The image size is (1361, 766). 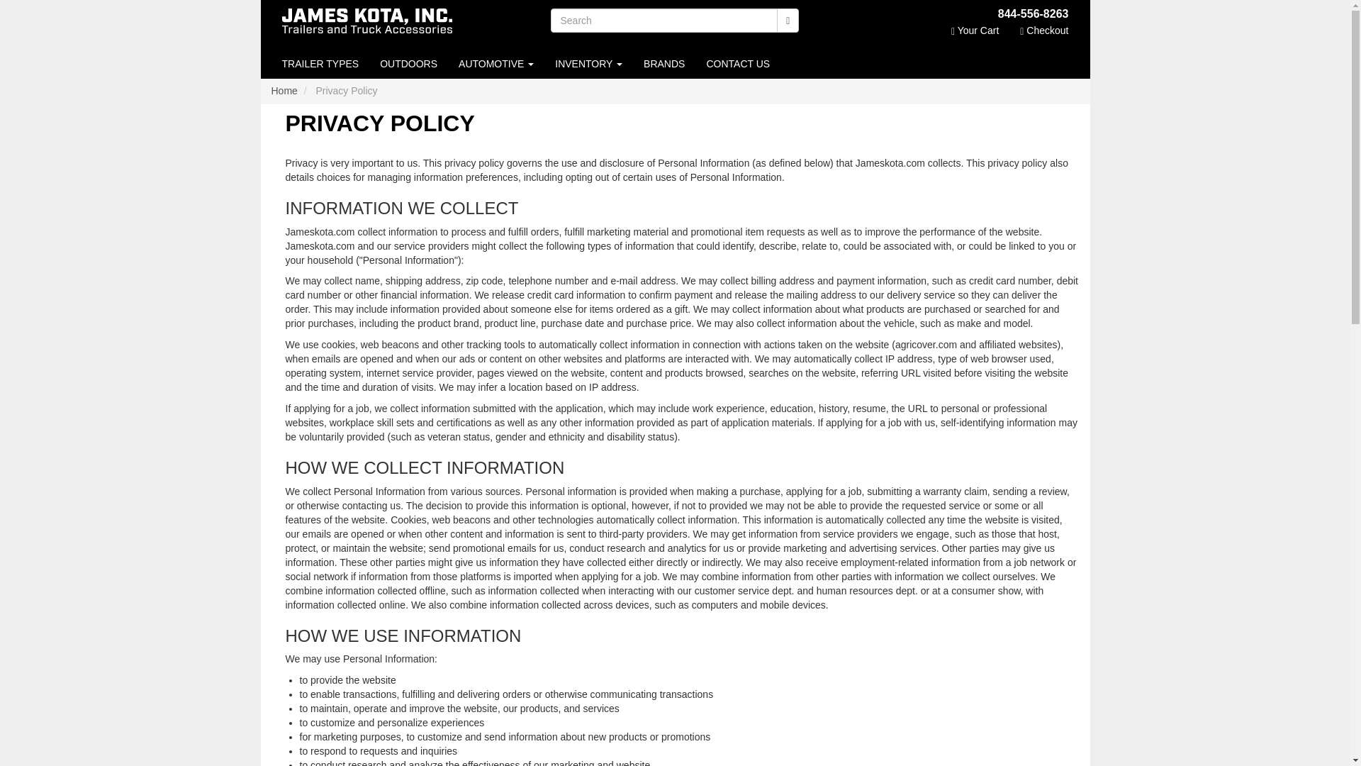 I want to click on Home, so click(x=284, y=91).